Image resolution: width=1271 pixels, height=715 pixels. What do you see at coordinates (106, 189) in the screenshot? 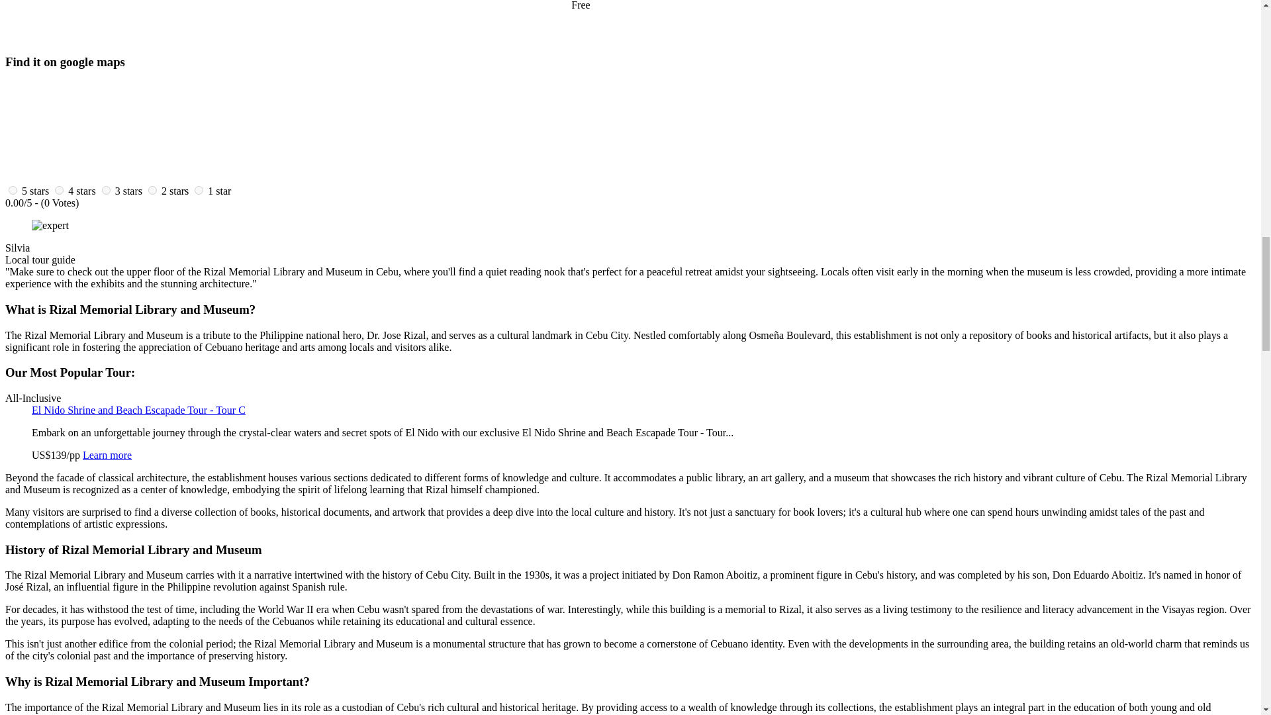
I see `3` at bounding box center [106, 189].